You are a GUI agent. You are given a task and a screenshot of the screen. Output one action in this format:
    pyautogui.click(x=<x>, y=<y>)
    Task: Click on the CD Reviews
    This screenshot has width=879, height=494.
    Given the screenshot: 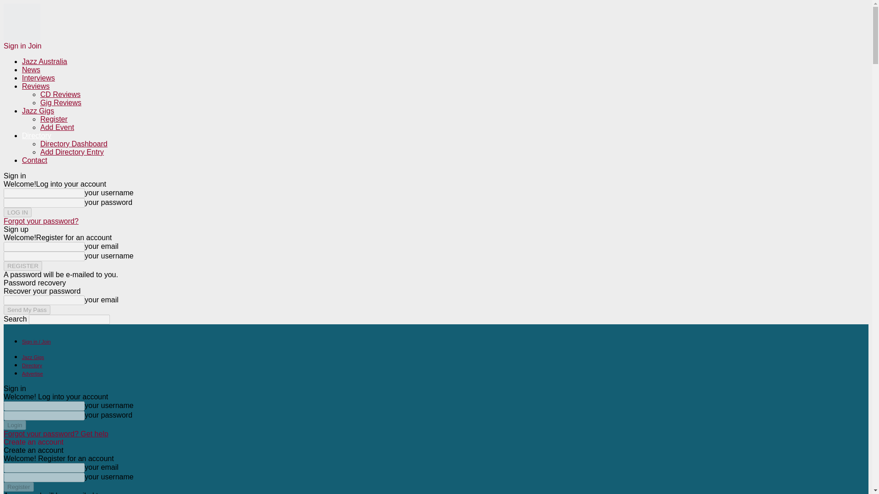 What is the action you would take?
    pyautogui.click(x=60, y=94)
    